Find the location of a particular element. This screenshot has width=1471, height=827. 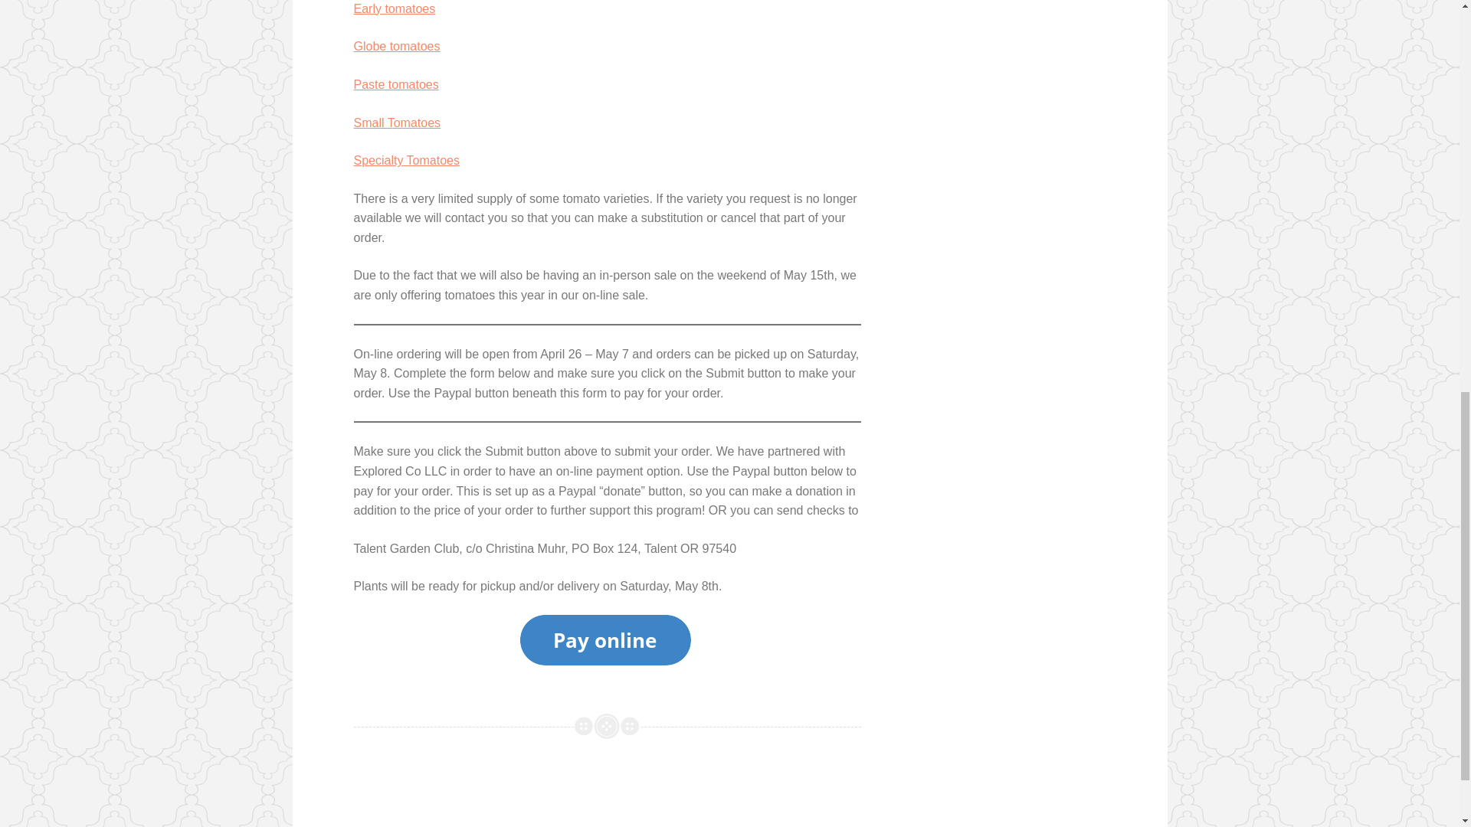

Early tomatoes is located at coordinates (395, 9).